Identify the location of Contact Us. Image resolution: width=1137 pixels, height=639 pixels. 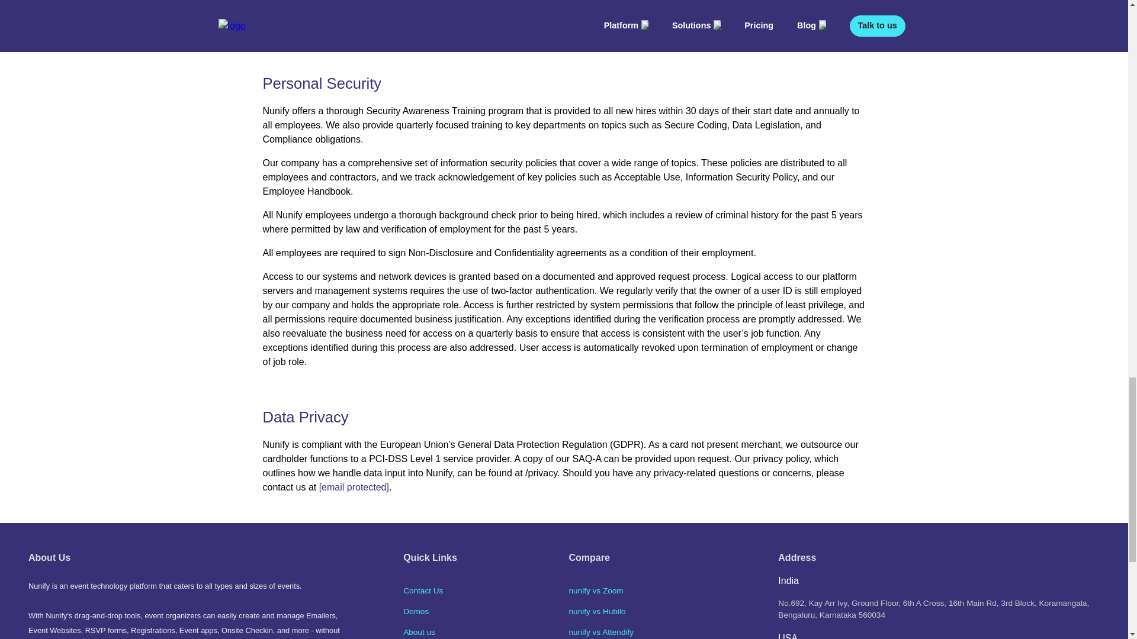
(423, 590).